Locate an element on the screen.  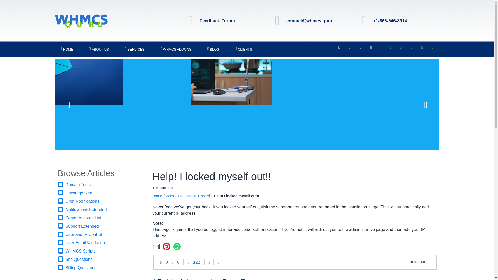
Total Views is located at coordinates (193, 262).